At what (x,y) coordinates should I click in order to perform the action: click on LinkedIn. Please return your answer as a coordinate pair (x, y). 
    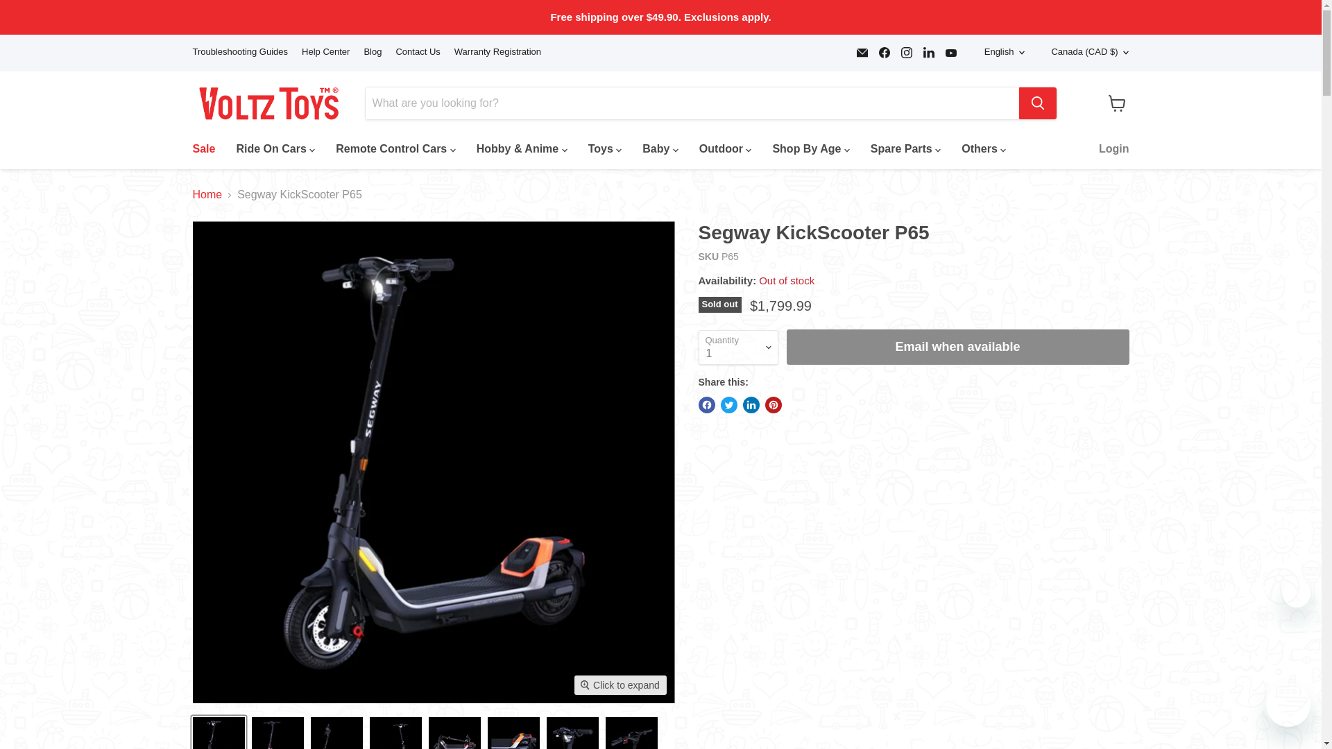
    Looking at the image, I should click on (928, 52).